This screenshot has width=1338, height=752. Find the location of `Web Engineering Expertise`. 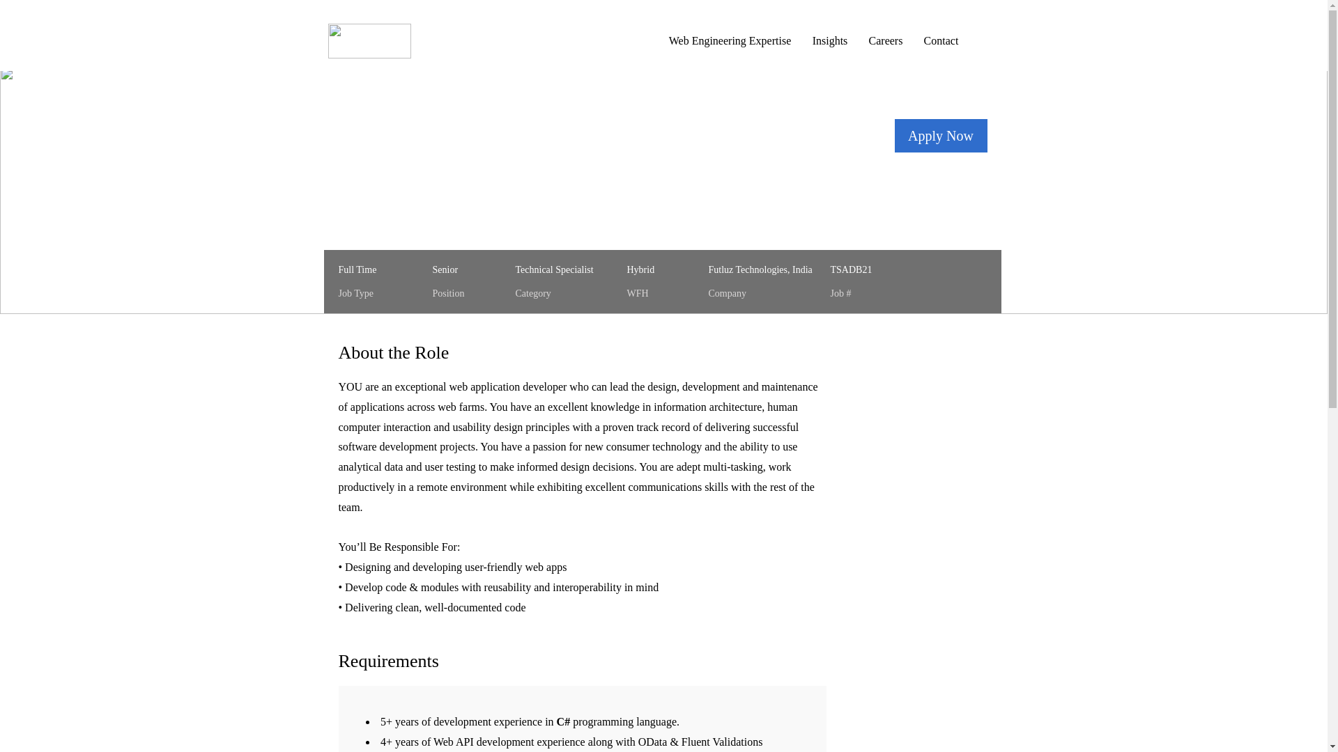

Web Engineering Expertise is located at coordinates (730, 40).